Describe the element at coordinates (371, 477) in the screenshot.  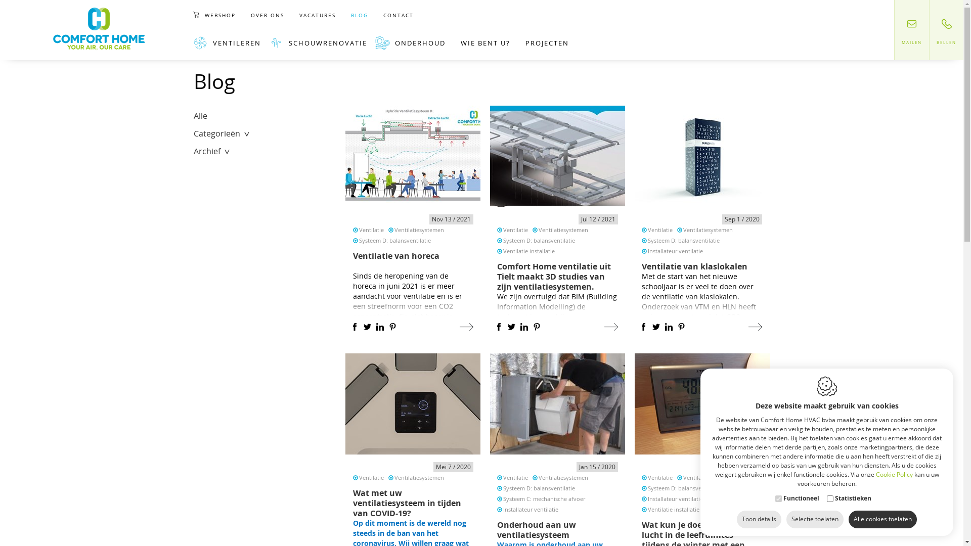
I see `Ventilatie` at that location.